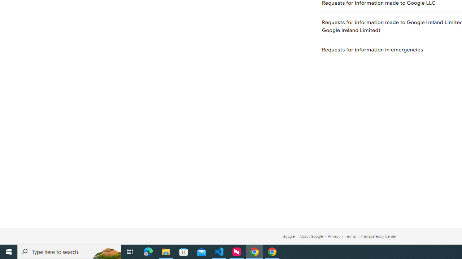 This screenshot has height=259, width=462. I want to click on About Google, so click(311, 236).